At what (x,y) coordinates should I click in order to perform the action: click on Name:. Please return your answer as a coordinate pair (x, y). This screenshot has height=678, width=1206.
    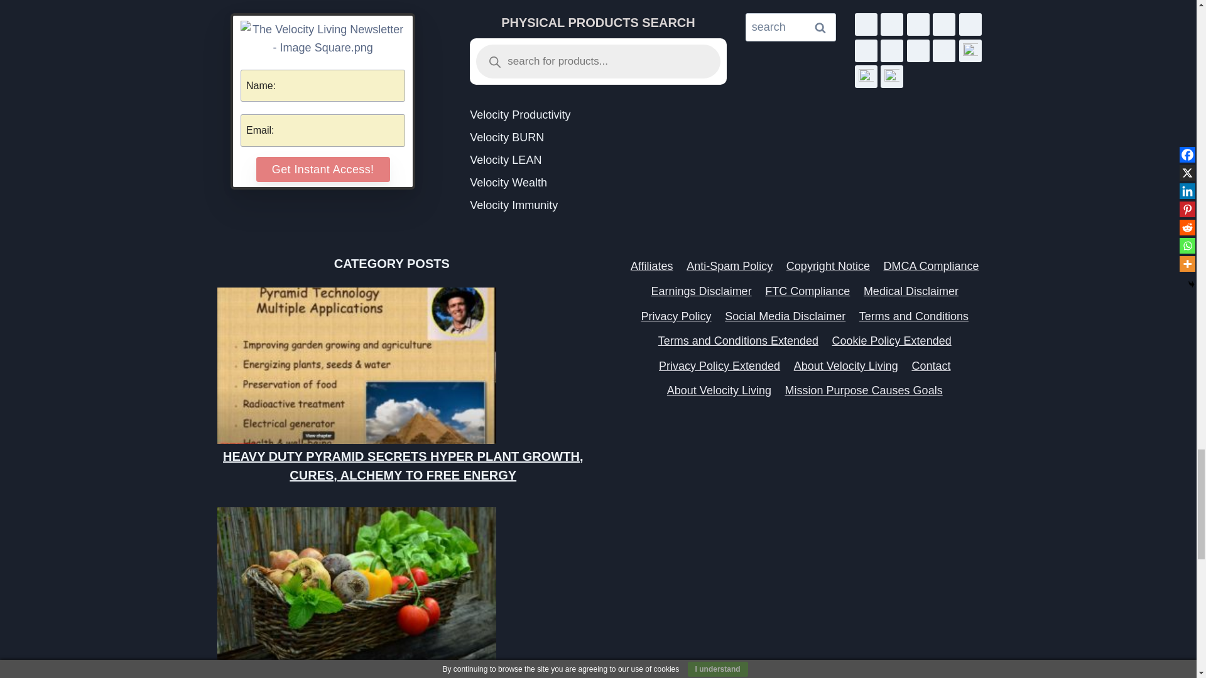
    Looking at the image, I should click on (323, 86).